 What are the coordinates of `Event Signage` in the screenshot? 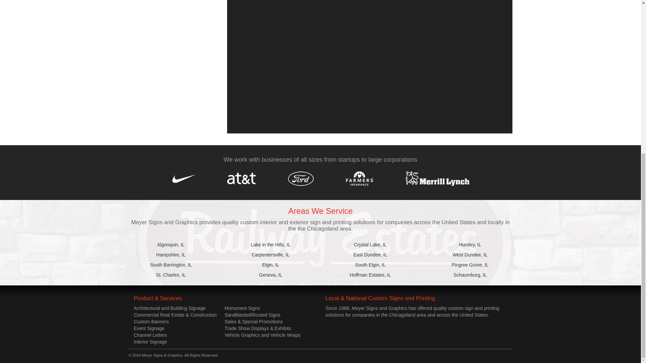 It's located at (149, 328).